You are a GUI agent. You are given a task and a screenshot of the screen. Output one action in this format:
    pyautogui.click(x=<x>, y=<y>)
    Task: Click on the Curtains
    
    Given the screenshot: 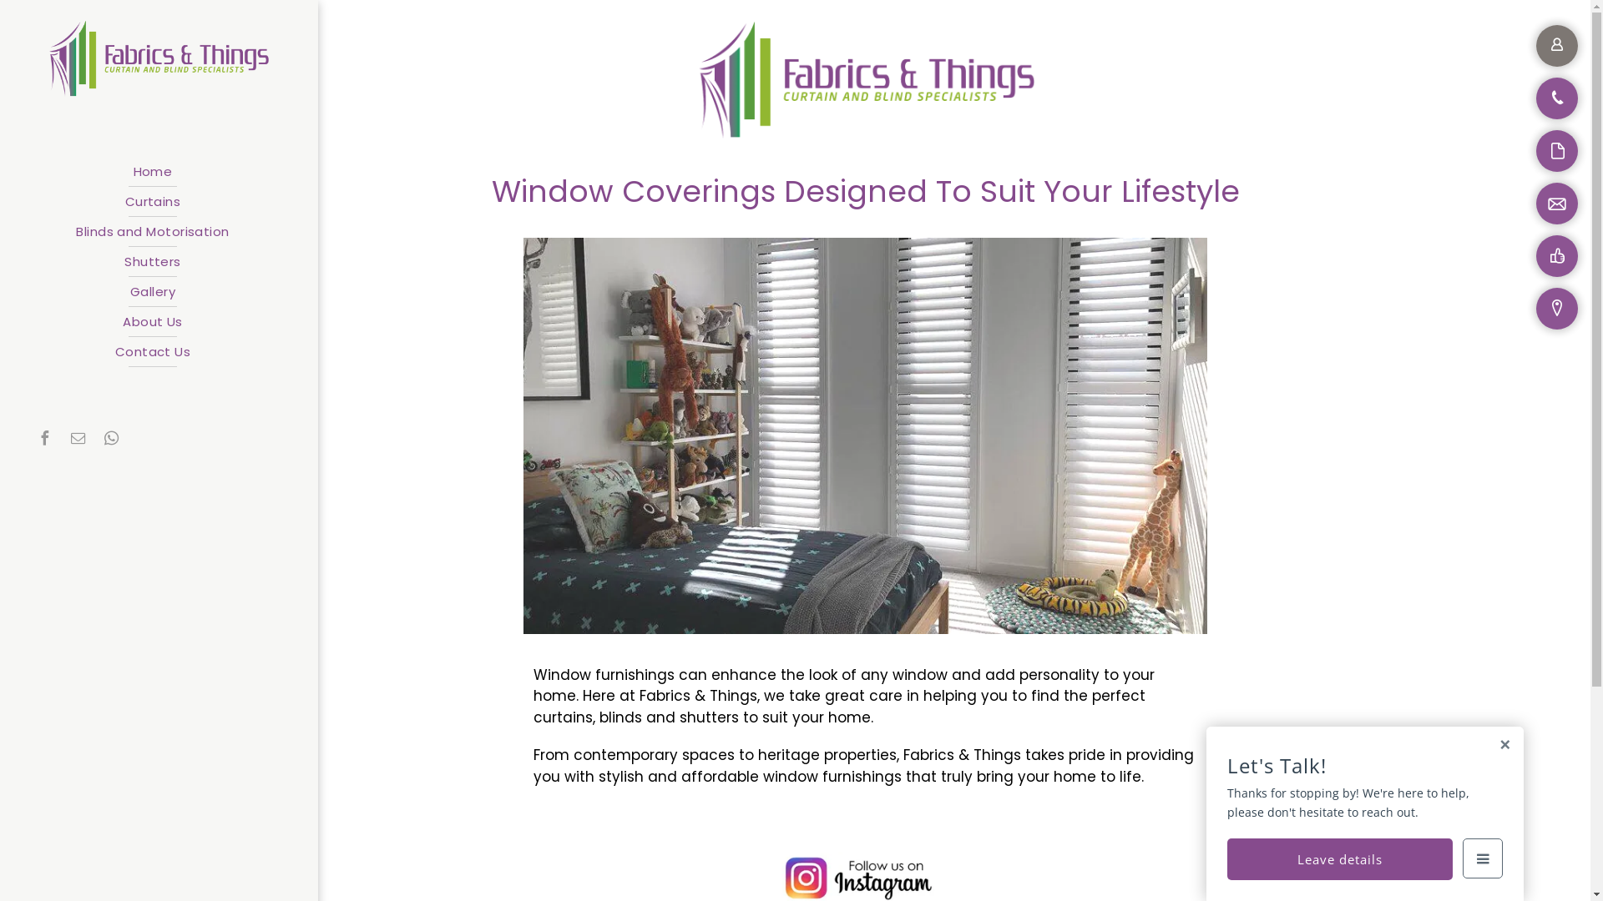 What is the action you would take?
    pyautogui.click(x=153, y=202)
    